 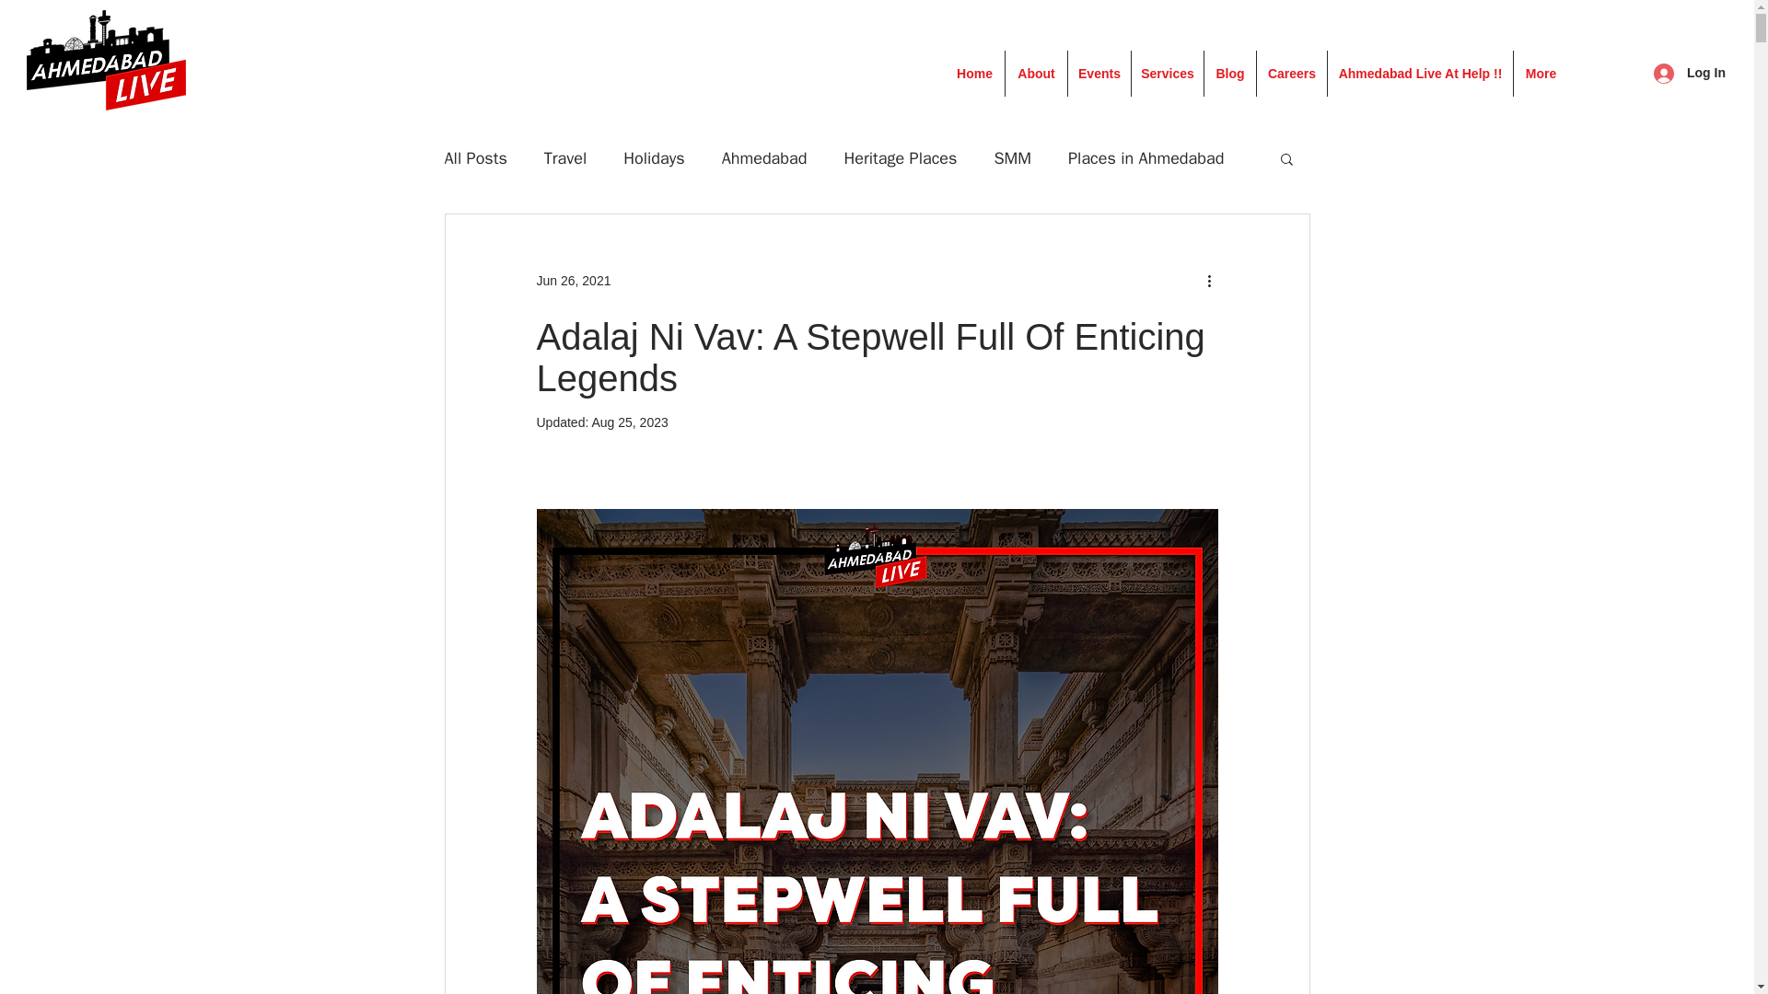 I want to click on Places in Ahmedabad, so click(x=1146, y=157).